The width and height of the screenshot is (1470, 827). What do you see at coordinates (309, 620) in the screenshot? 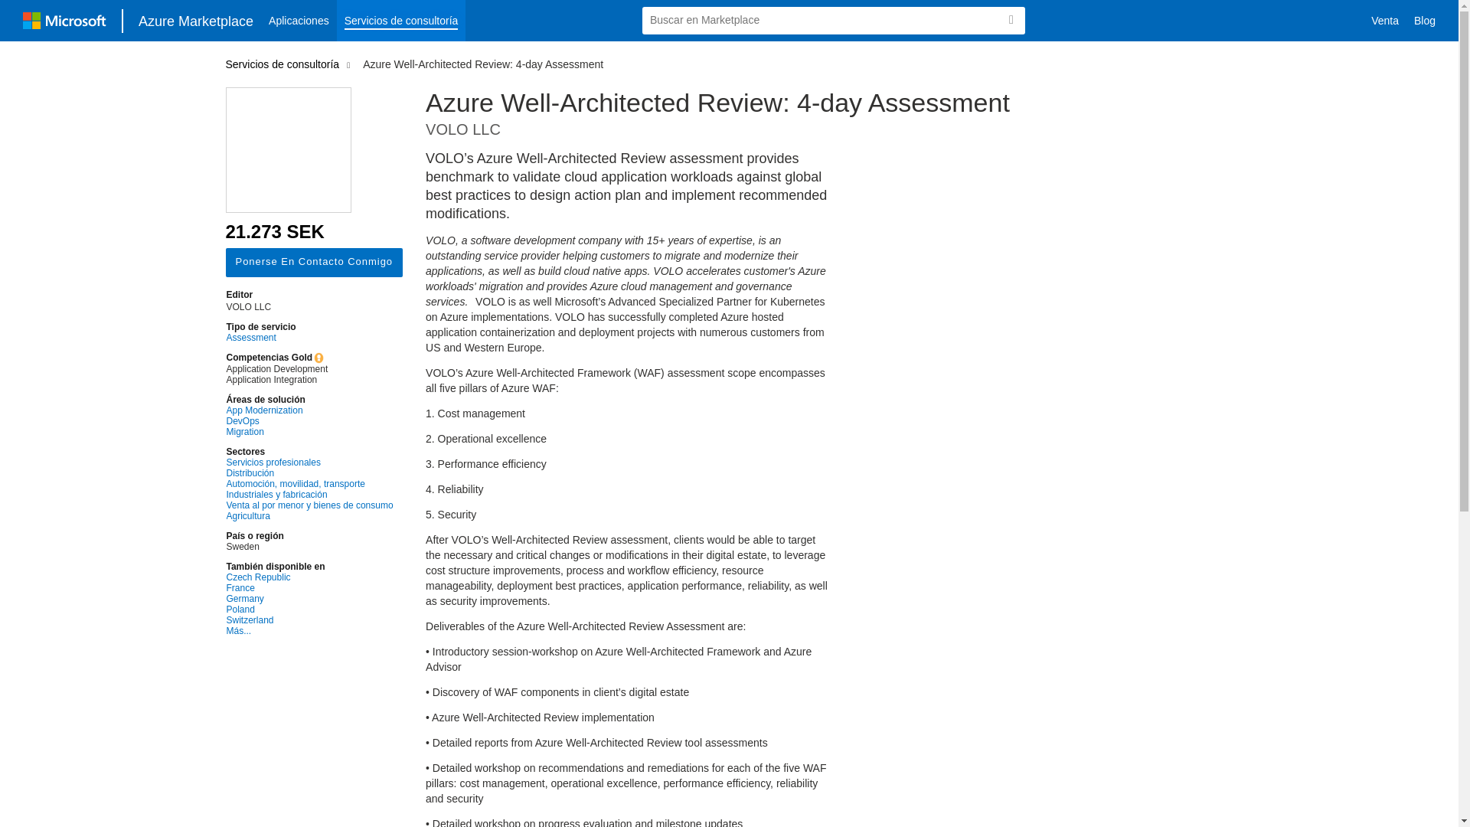
I see `Switzerland` at bounding box center [309, 620].